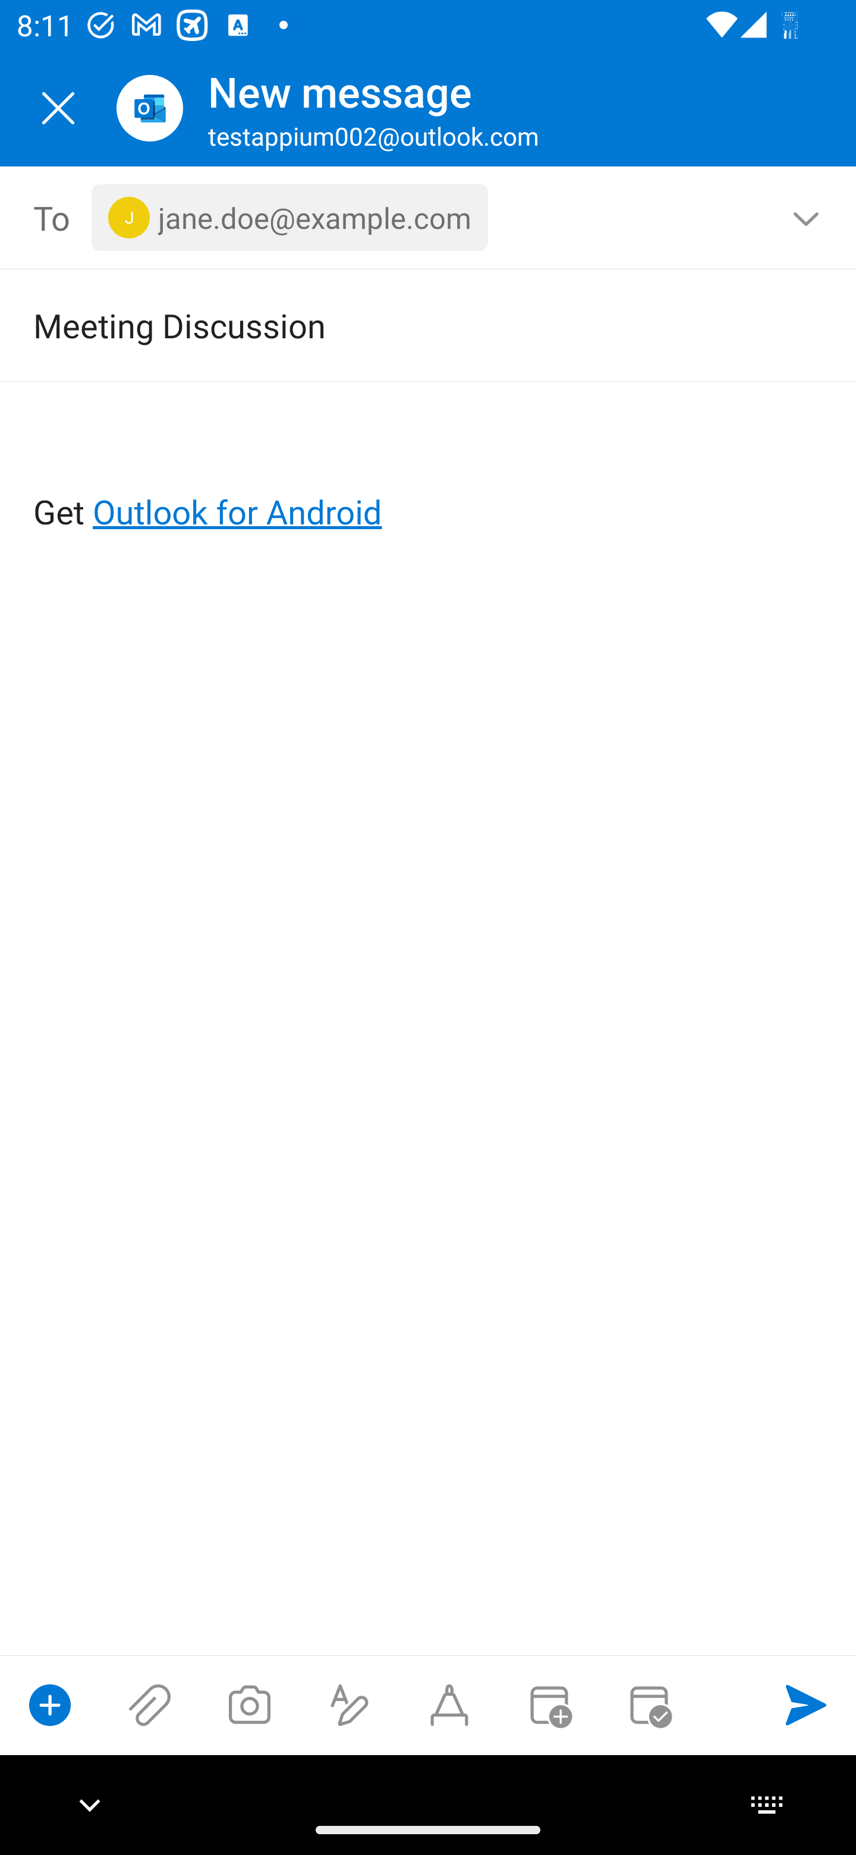 This screenshot has height=1855, width=856. I want to click on Start Ink compose, so click(449, 1705).